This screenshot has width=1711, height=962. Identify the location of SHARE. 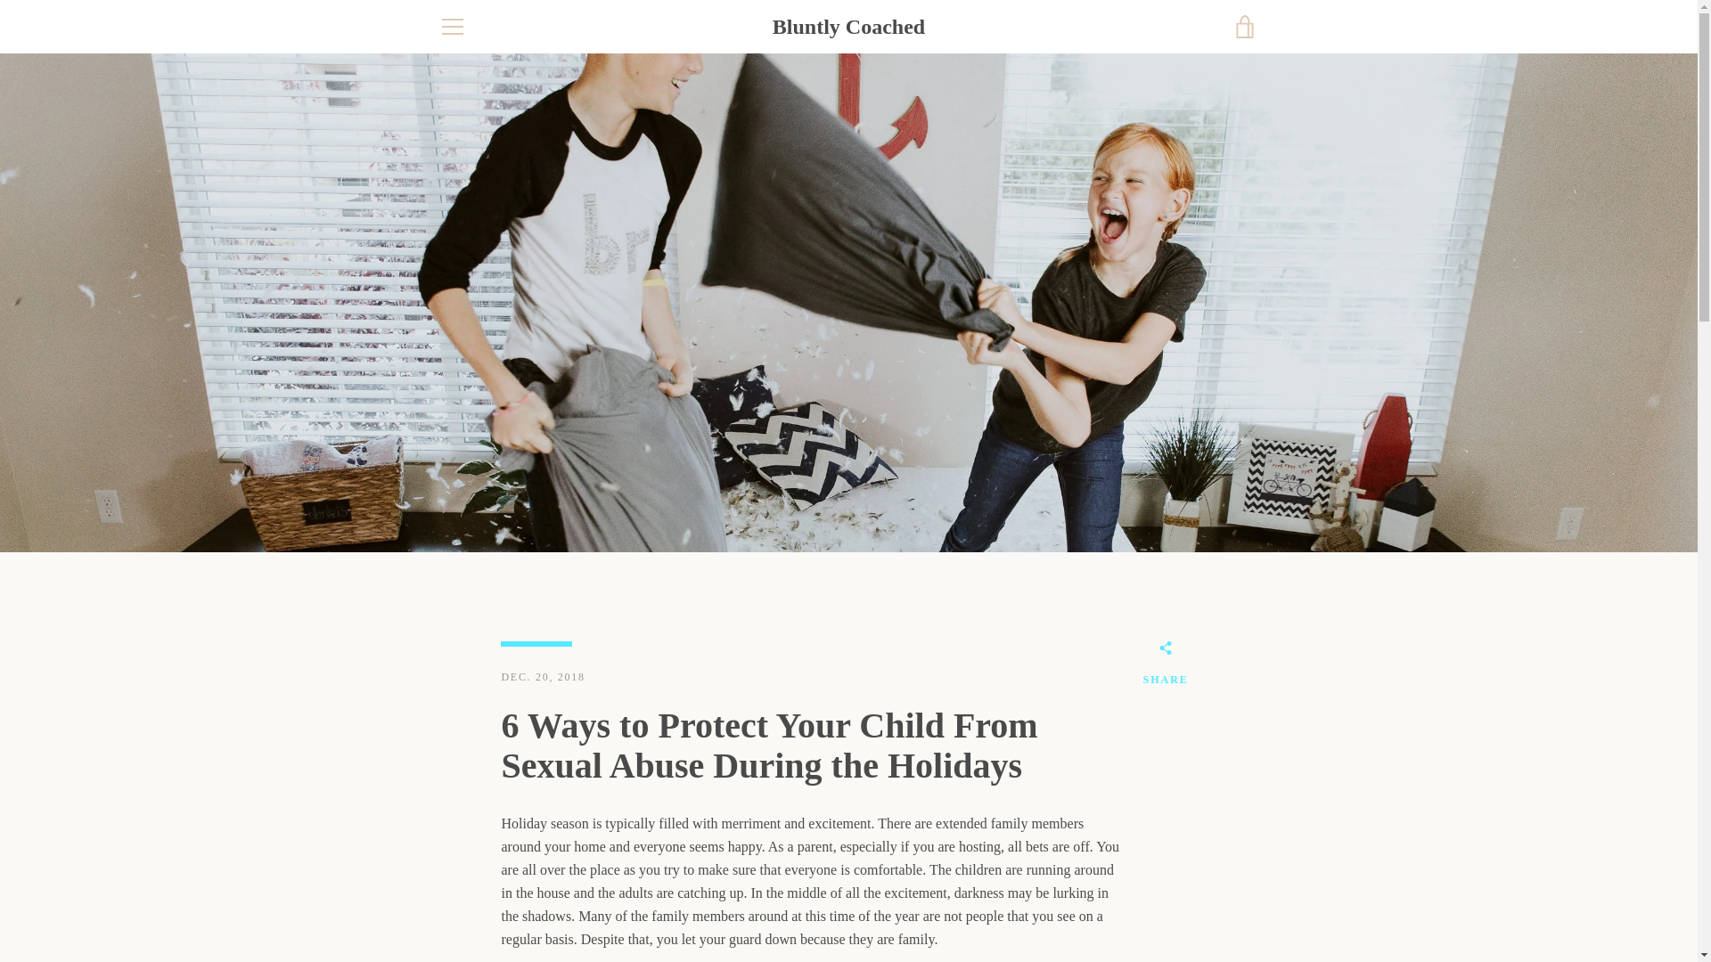
(1165, 666).